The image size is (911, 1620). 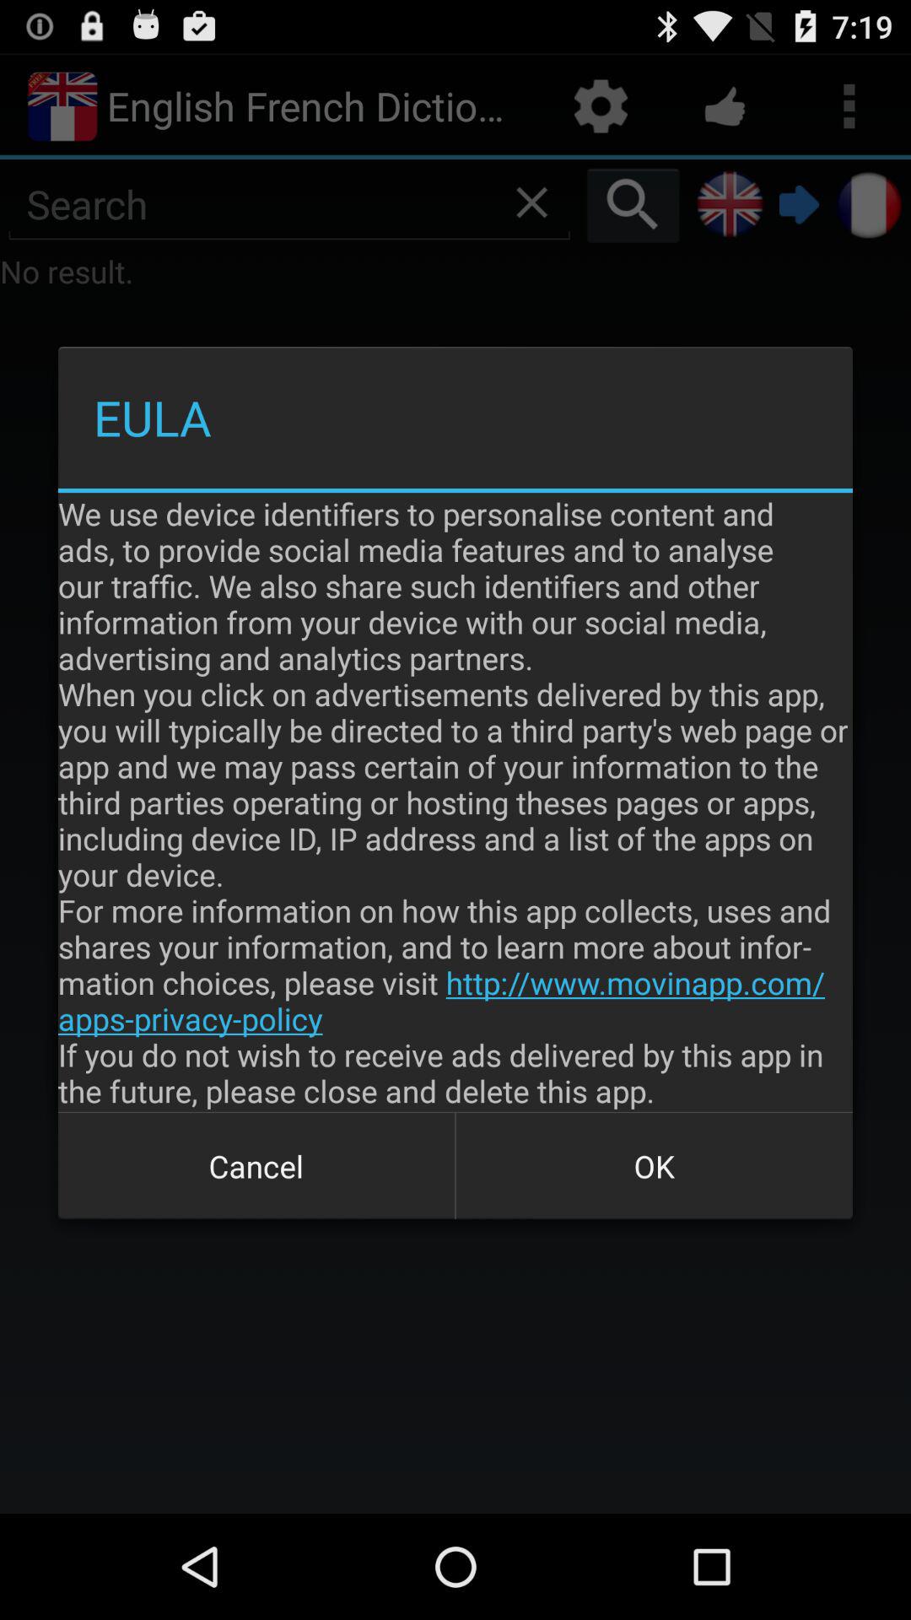 I want to click on open icon at the bottom left corner, so click(x=256, y=1166).